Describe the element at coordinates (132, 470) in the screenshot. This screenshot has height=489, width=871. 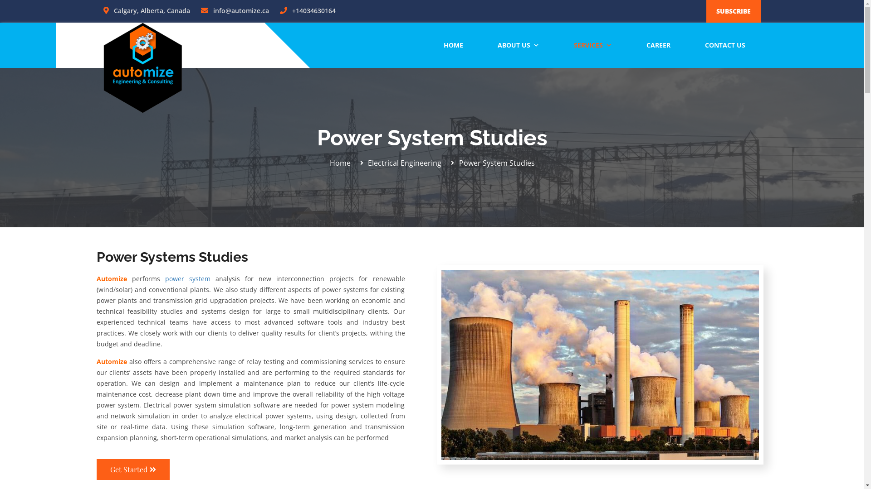
I see `Get Started` at that location.